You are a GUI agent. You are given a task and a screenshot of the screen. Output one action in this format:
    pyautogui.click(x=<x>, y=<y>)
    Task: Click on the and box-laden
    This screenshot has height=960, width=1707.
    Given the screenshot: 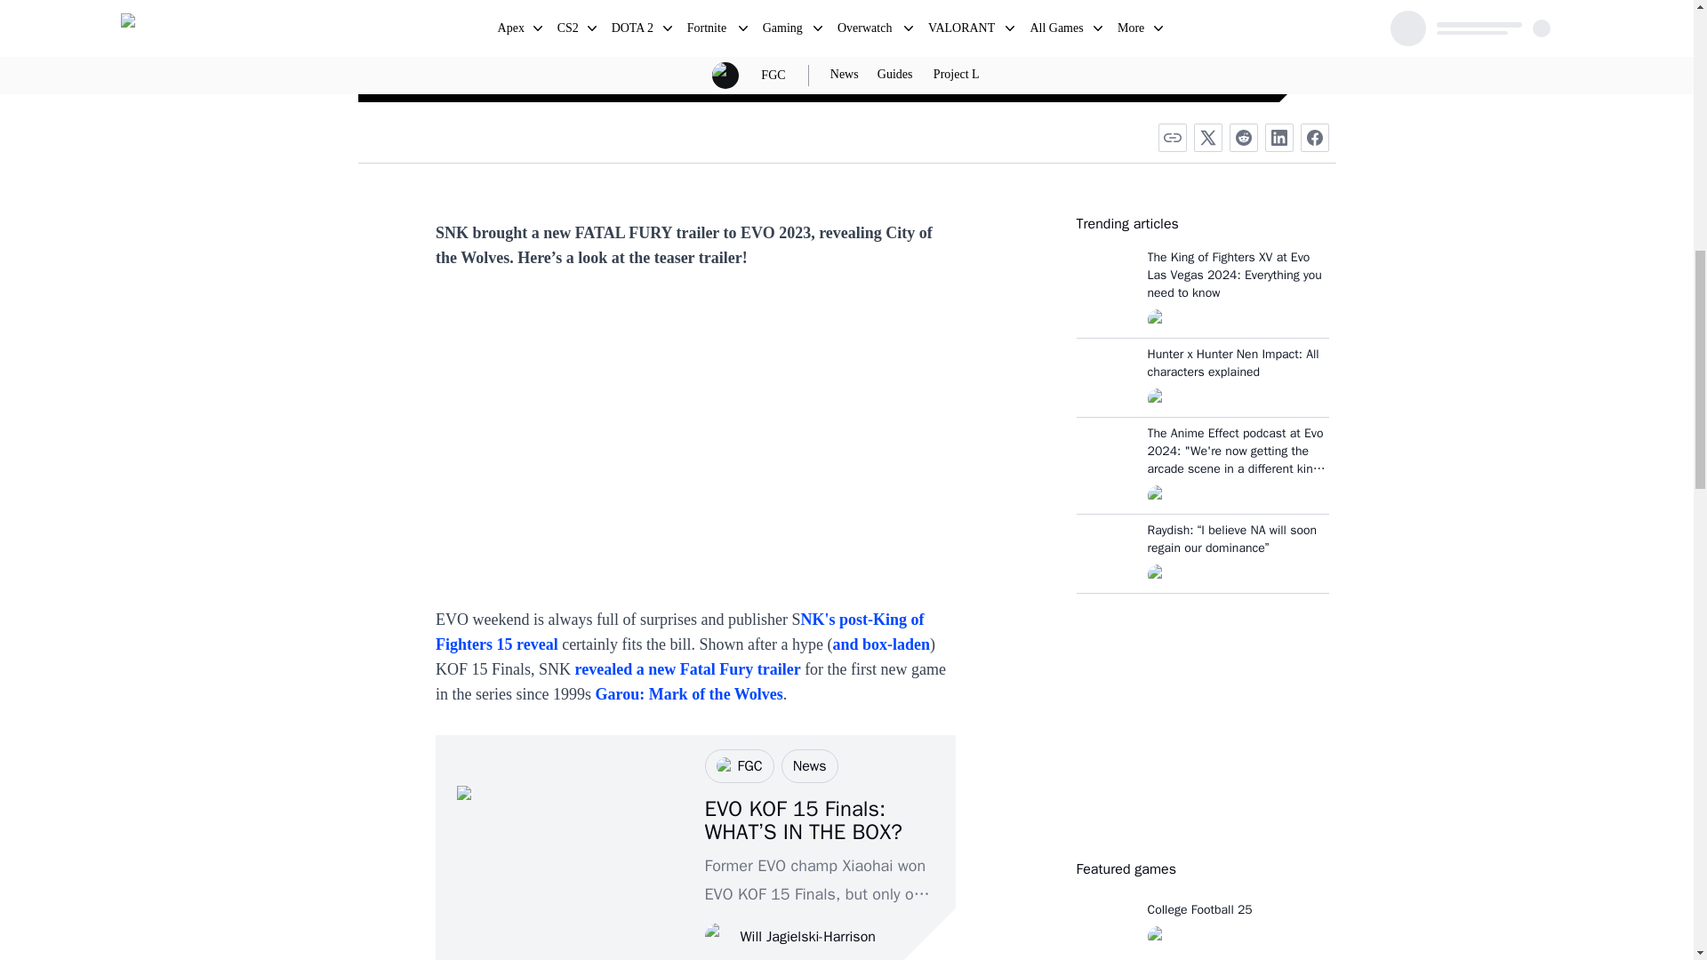 What is the action you would take?
    pyautogui.click(x=881, y=644)
    